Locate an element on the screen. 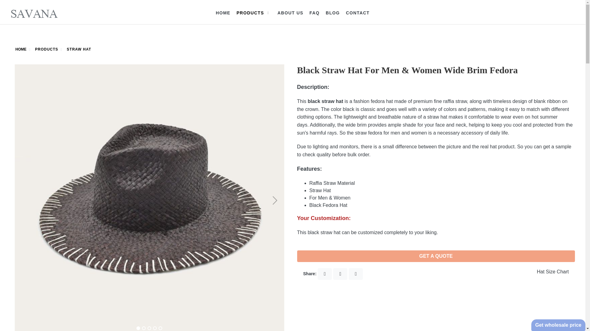 This screenshot has height=331, width=590. ABOUT US is located at coordinates (290, 13).